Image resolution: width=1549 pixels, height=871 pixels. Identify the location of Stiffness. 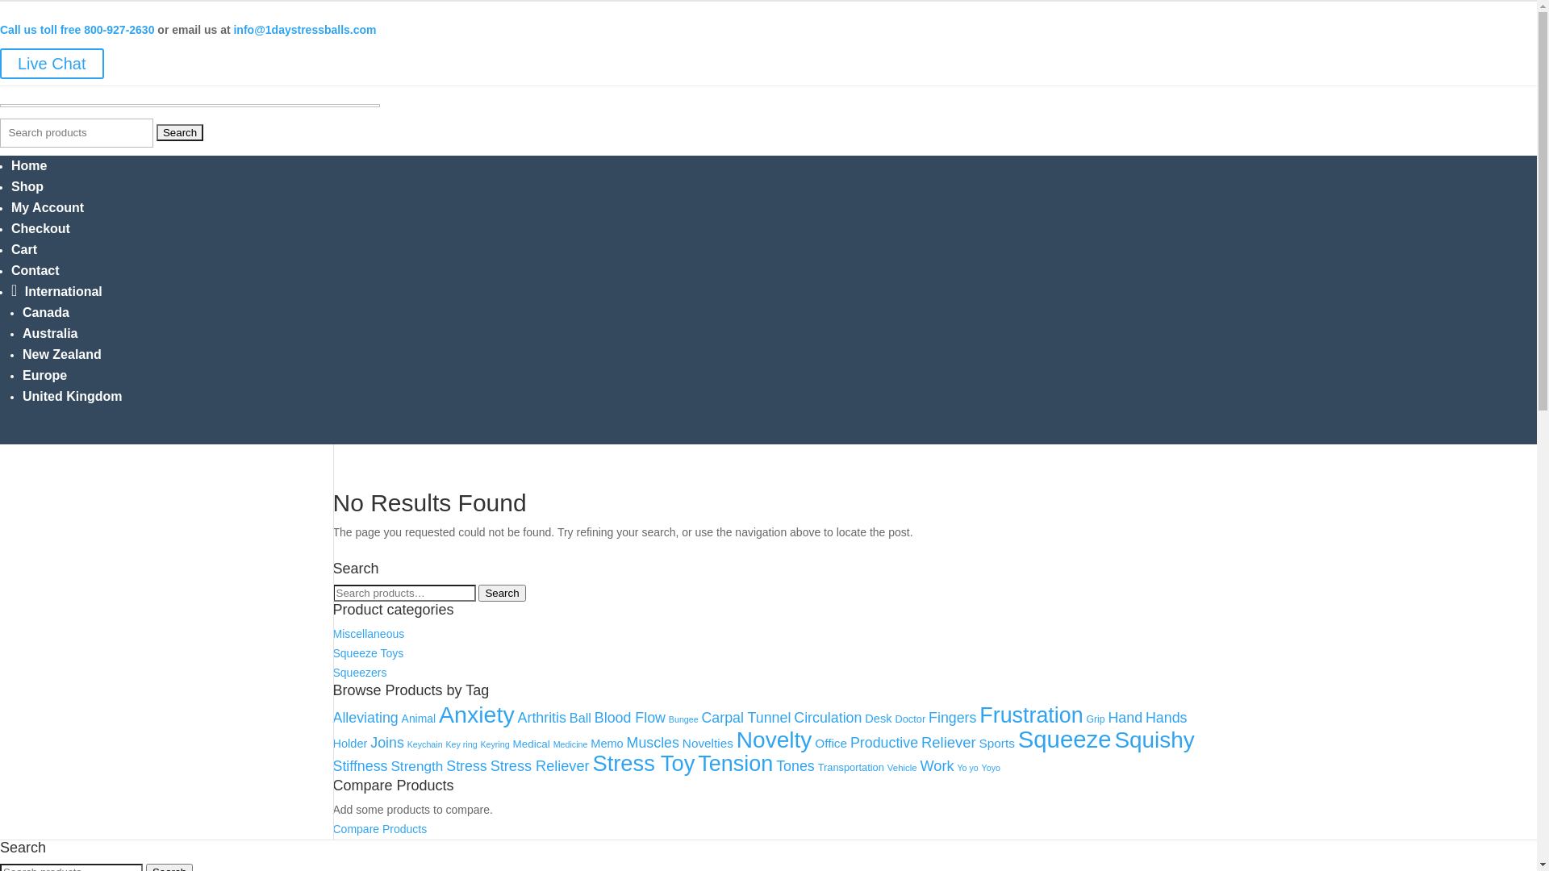
(360, 766).